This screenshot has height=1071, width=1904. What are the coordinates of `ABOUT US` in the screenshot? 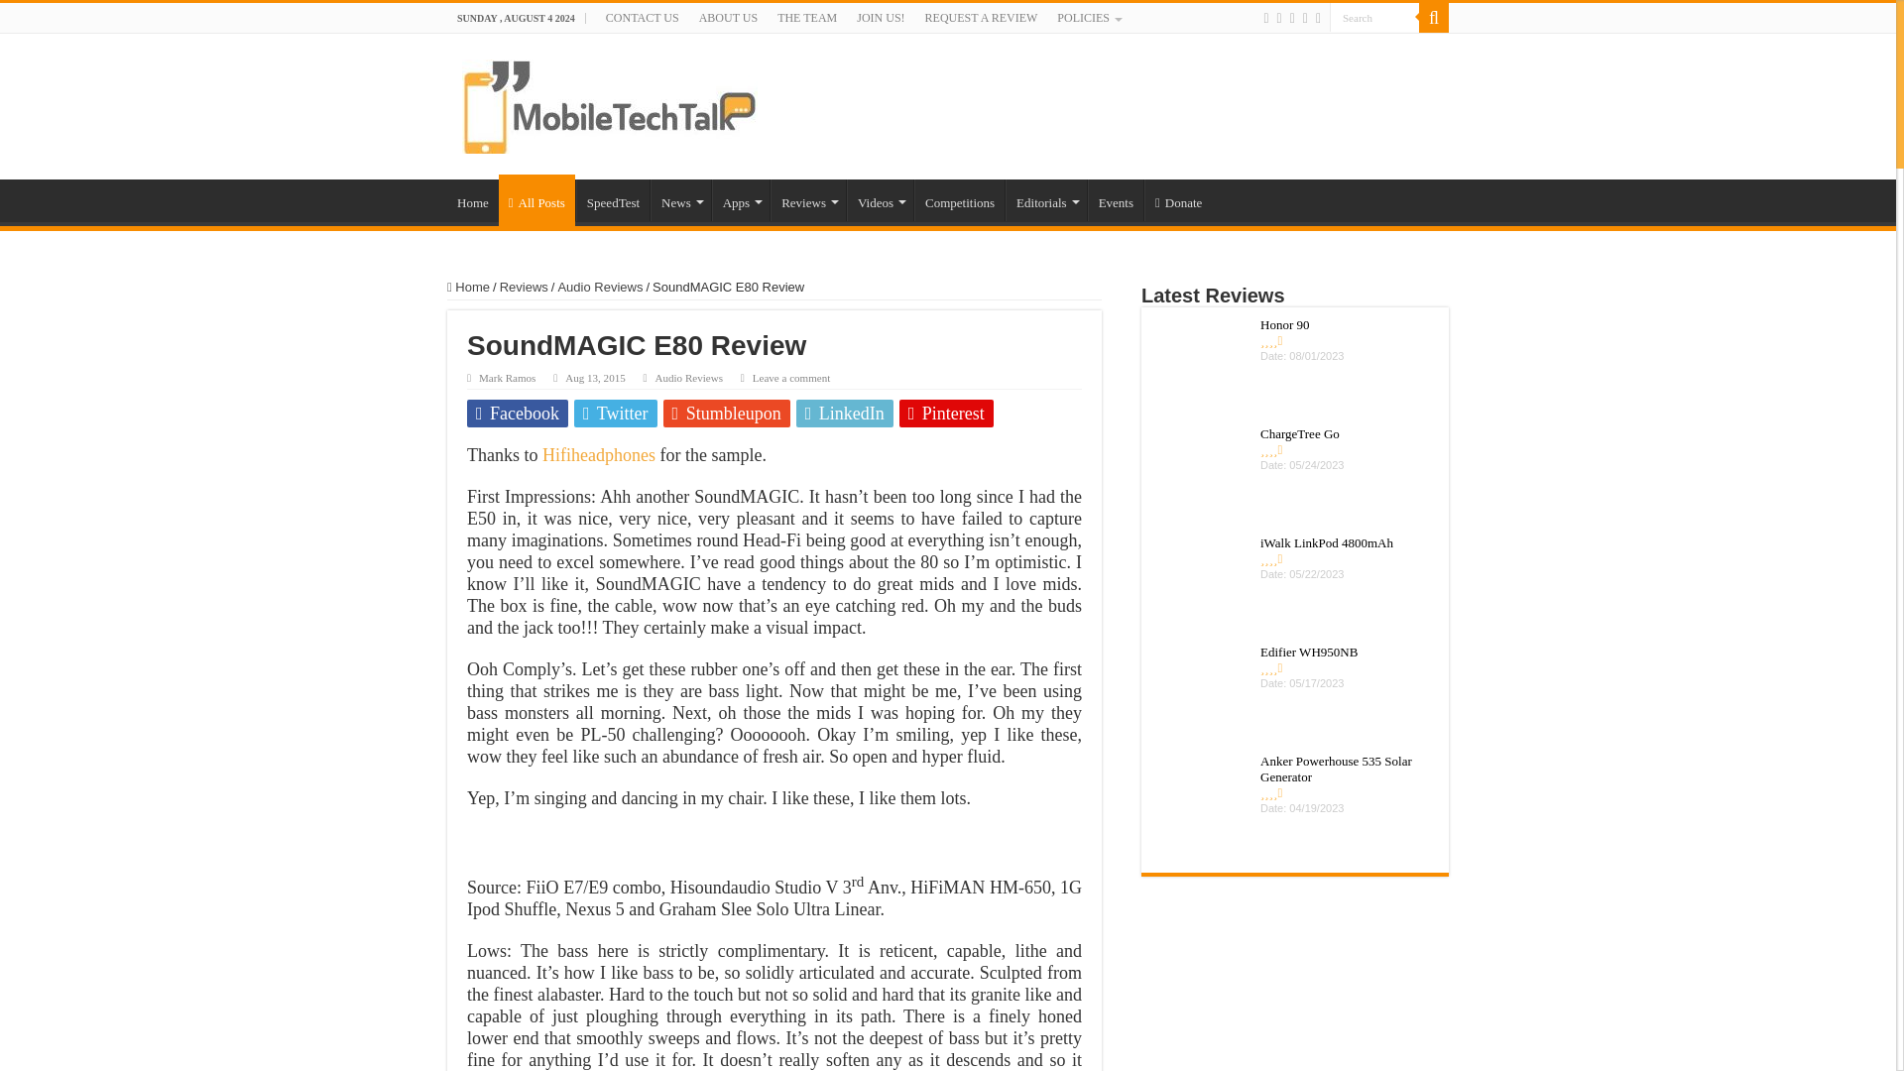 It's located at (728, 18).